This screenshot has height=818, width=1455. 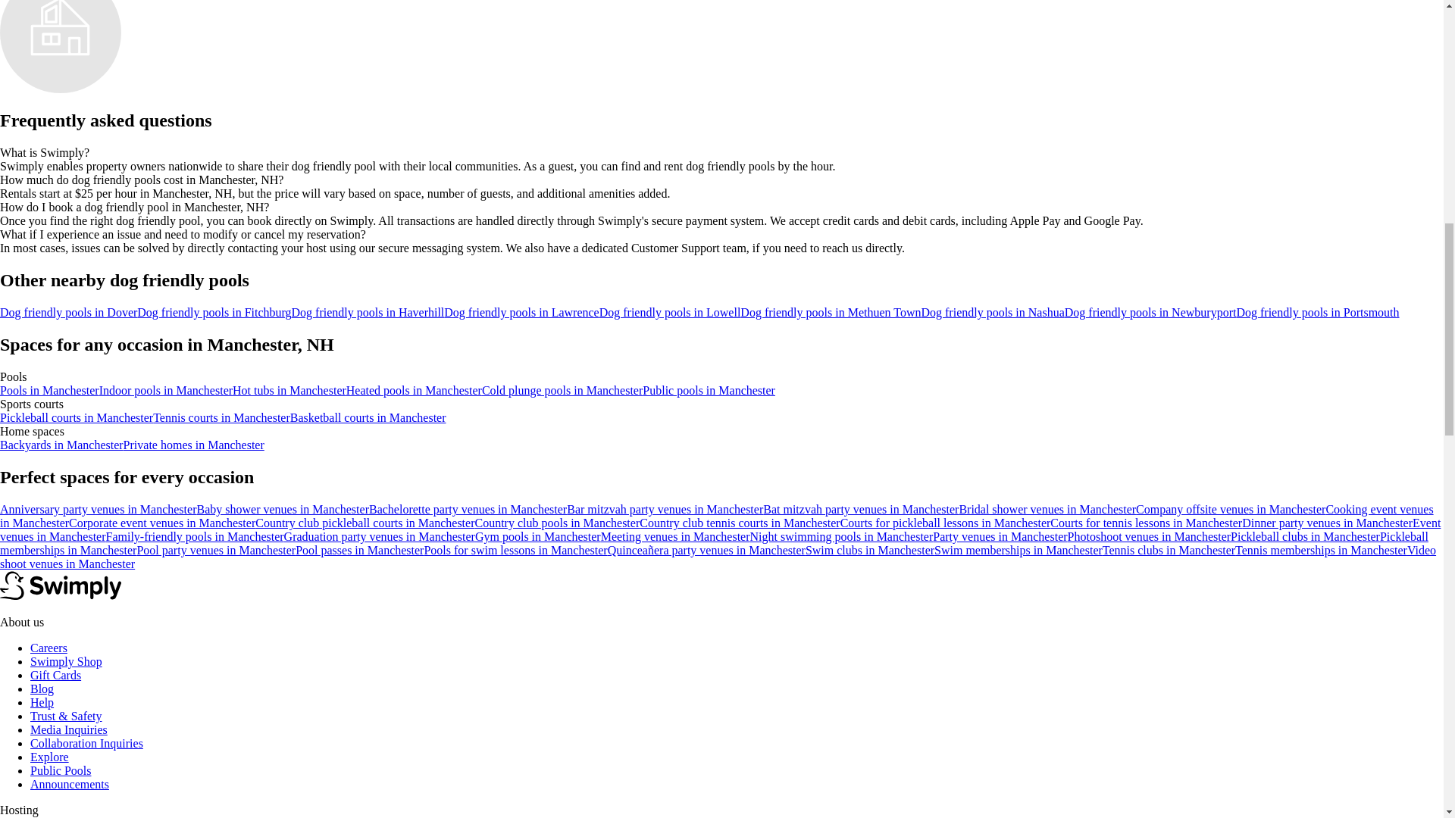 What do you see at coordinates (1150, 312) in the screenshot?
I see `Dog friendly pools in Newburyport` at bounding box center [1150, 312].